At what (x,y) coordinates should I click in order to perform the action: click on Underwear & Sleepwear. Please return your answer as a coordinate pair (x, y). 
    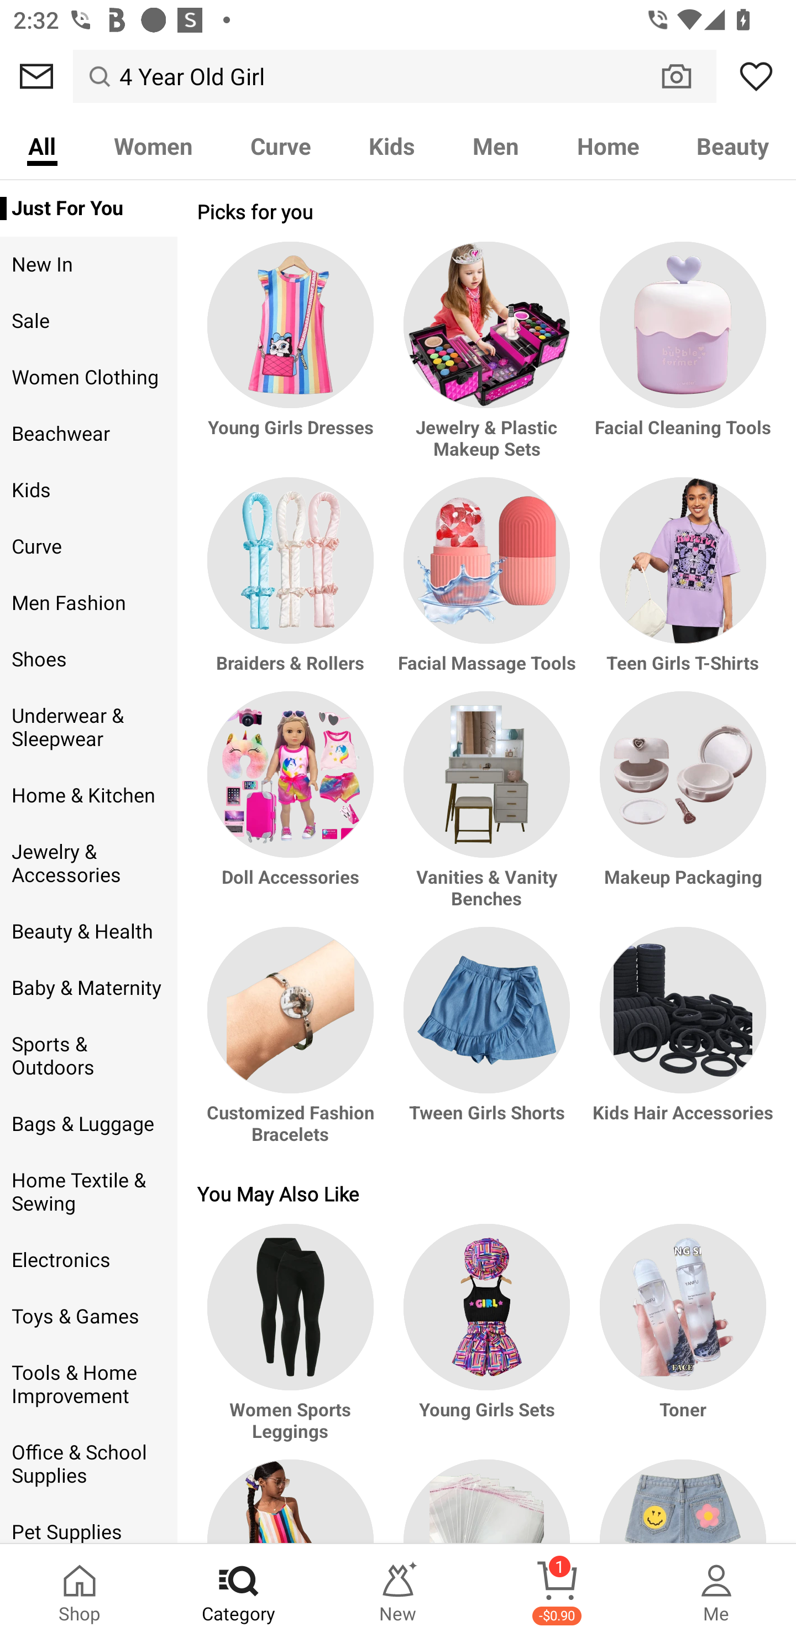
    Looking at the image, I should click on (88, 728).